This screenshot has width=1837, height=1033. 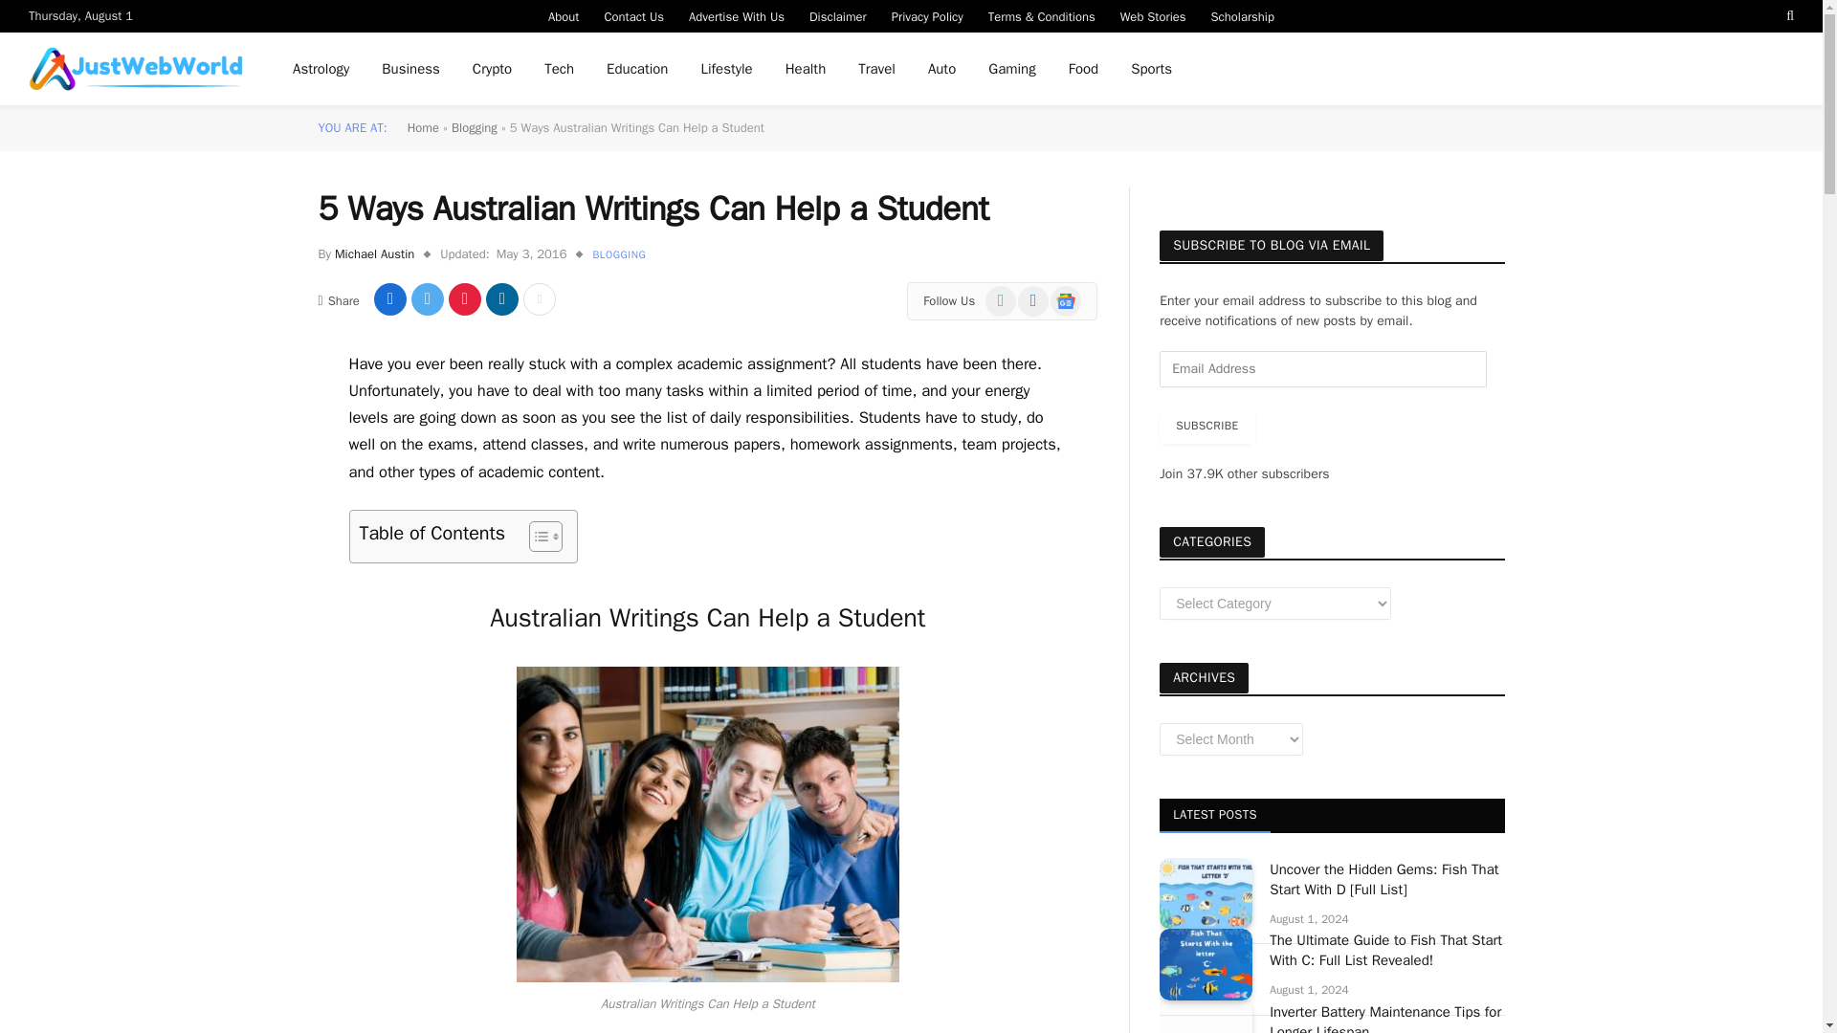 What do you see at coordinates (374, 254) in the screenshot?
I see `Posts by Michael Austin` at bounding box center [374, 254].